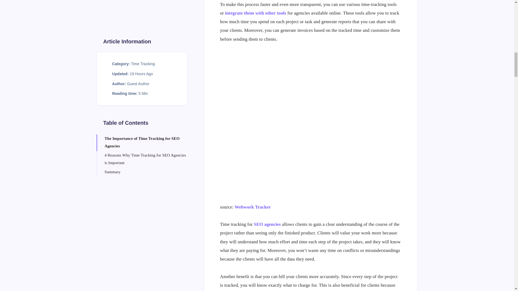 The width and height of the screenshot is (518, 291). I want to click on SEO agencies, so click(267, 224).